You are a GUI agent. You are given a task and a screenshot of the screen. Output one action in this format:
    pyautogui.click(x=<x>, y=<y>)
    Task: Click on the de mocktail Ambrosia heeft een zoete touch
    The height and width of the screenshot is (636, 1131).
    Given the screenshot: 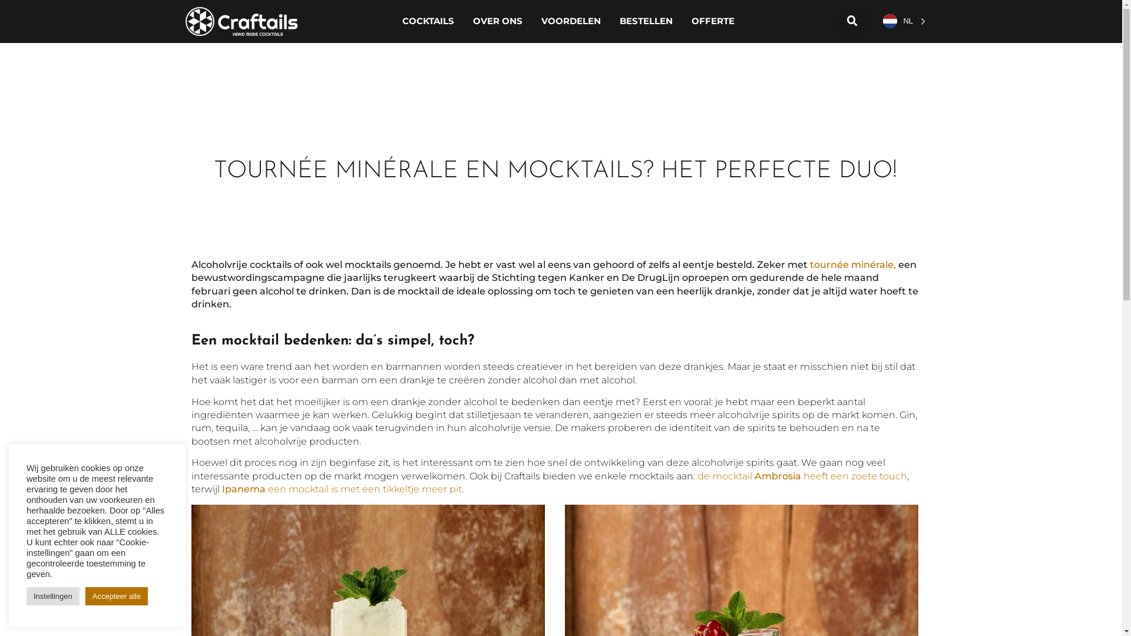 What is the action you would take?
    pyautogui.click(x=802, y=476)
    